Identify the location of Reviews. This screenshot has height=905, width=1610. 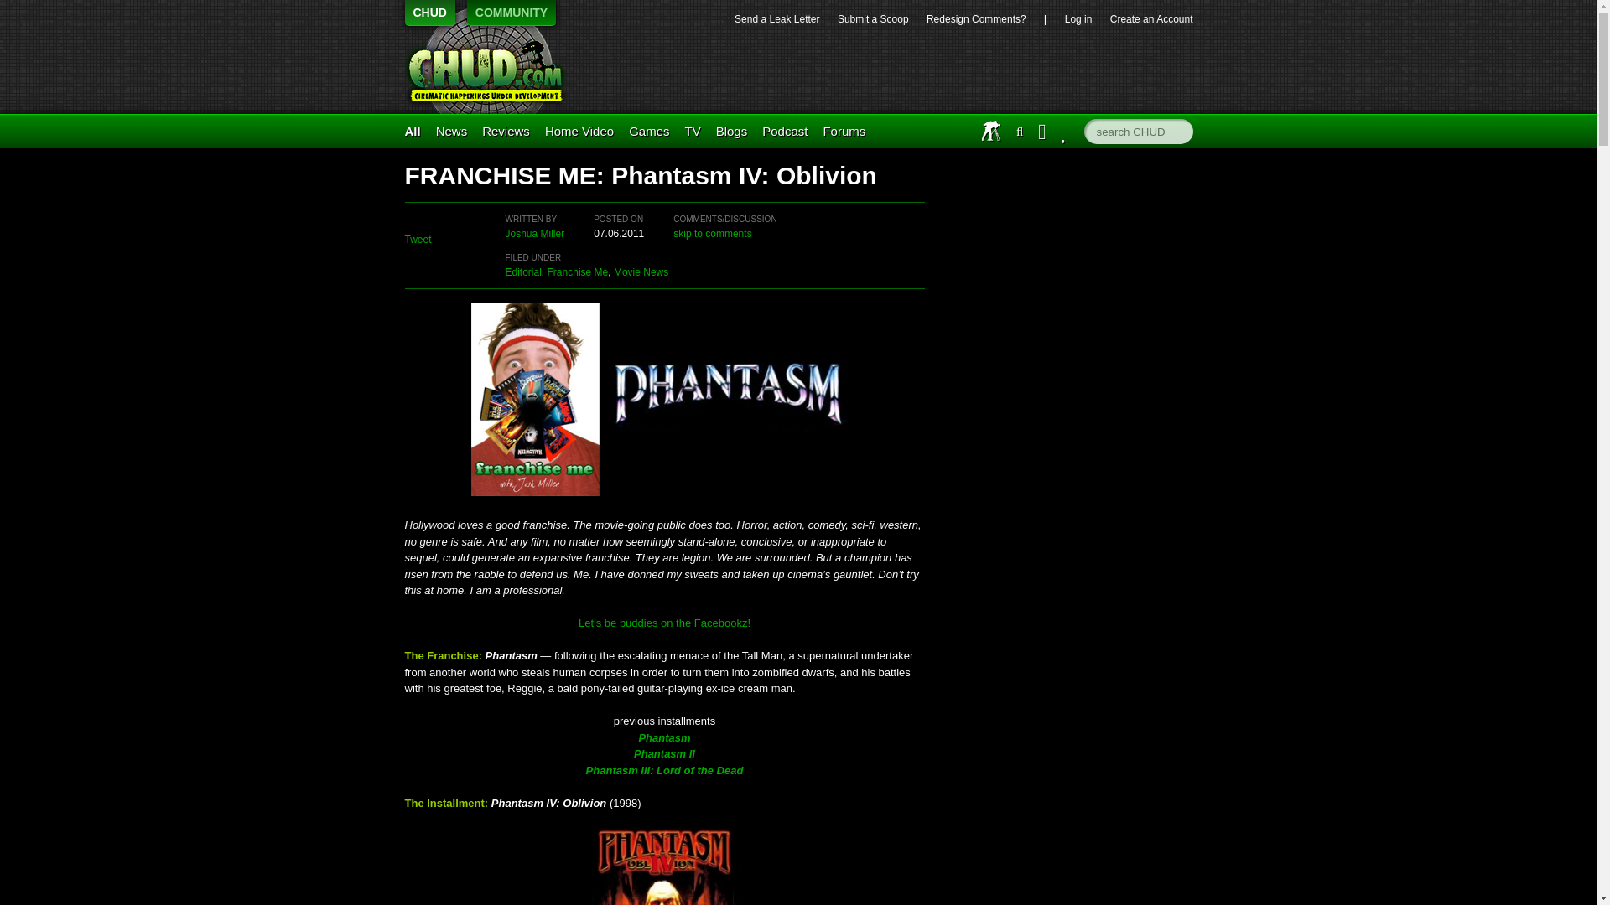
(505, 131).